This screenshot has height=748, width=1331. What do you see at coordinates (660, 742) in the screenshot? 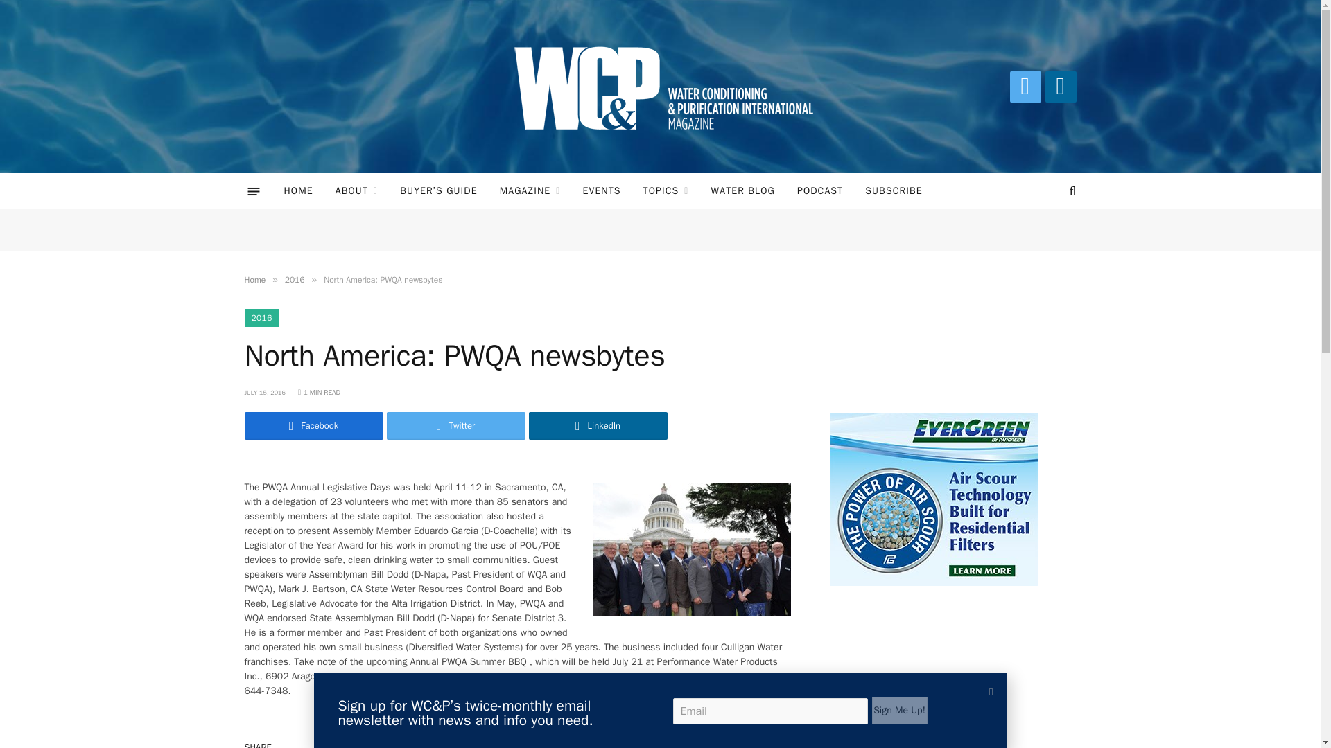
I see `Share on Twitter` at bounding box center [660, 742].